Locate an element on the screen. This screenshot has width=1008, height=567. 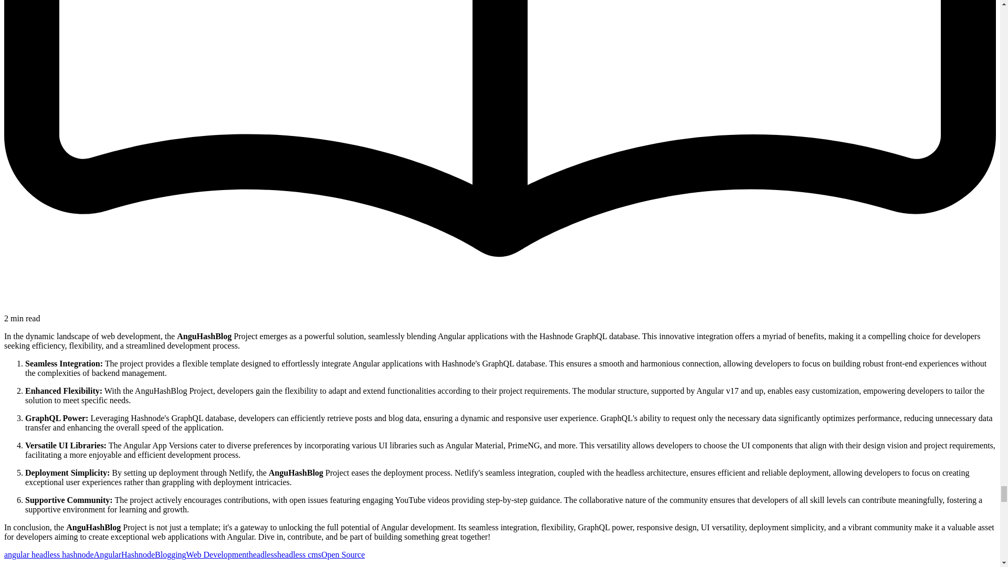
Blogging is located at coordinates (171, 554).